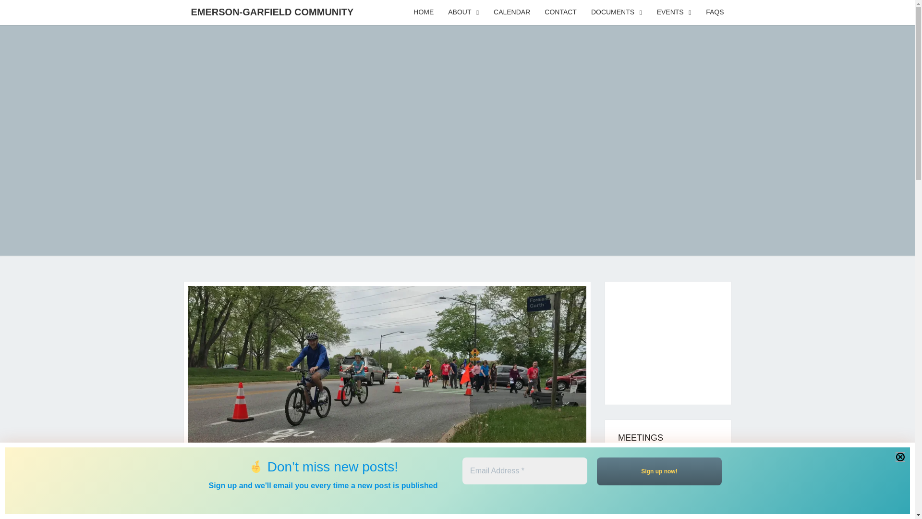  Describe the element at coordinates (659, 471) in the screenshot. I see `Sign up now!` at that location.